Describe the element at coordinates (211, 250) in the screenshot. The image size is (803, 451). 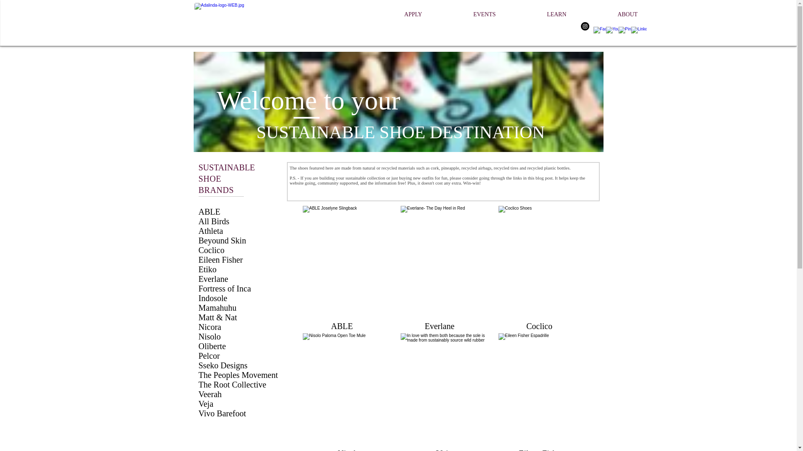
I see `Coclico` at that location.